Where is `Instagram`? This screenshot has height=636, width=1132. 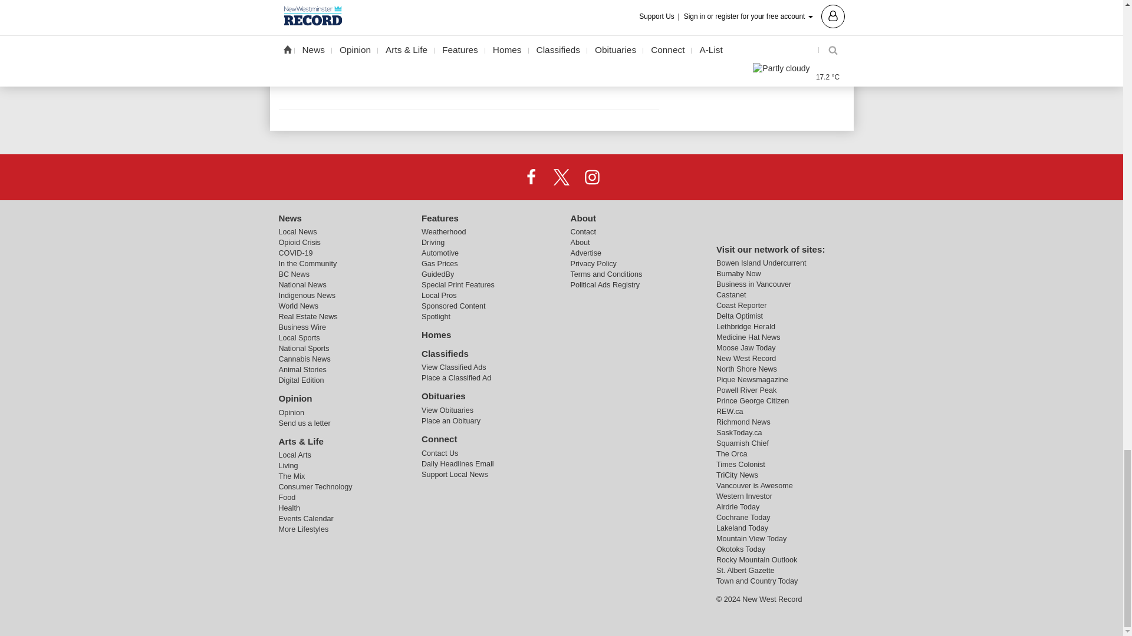
Instagram is located at coordinates (591, 176).